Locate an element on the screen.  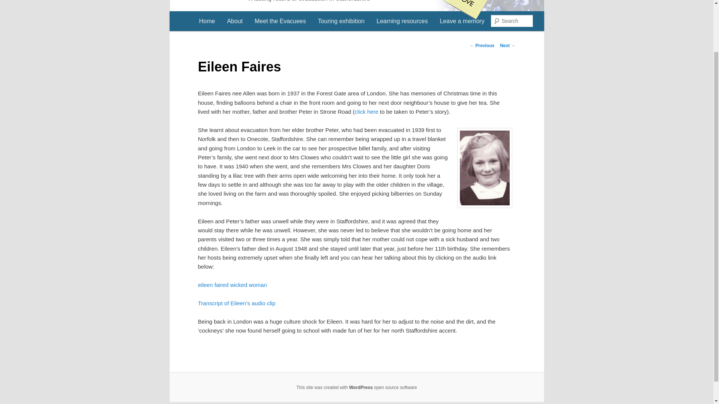
Leave a memory is located at coordinates (462, 21).